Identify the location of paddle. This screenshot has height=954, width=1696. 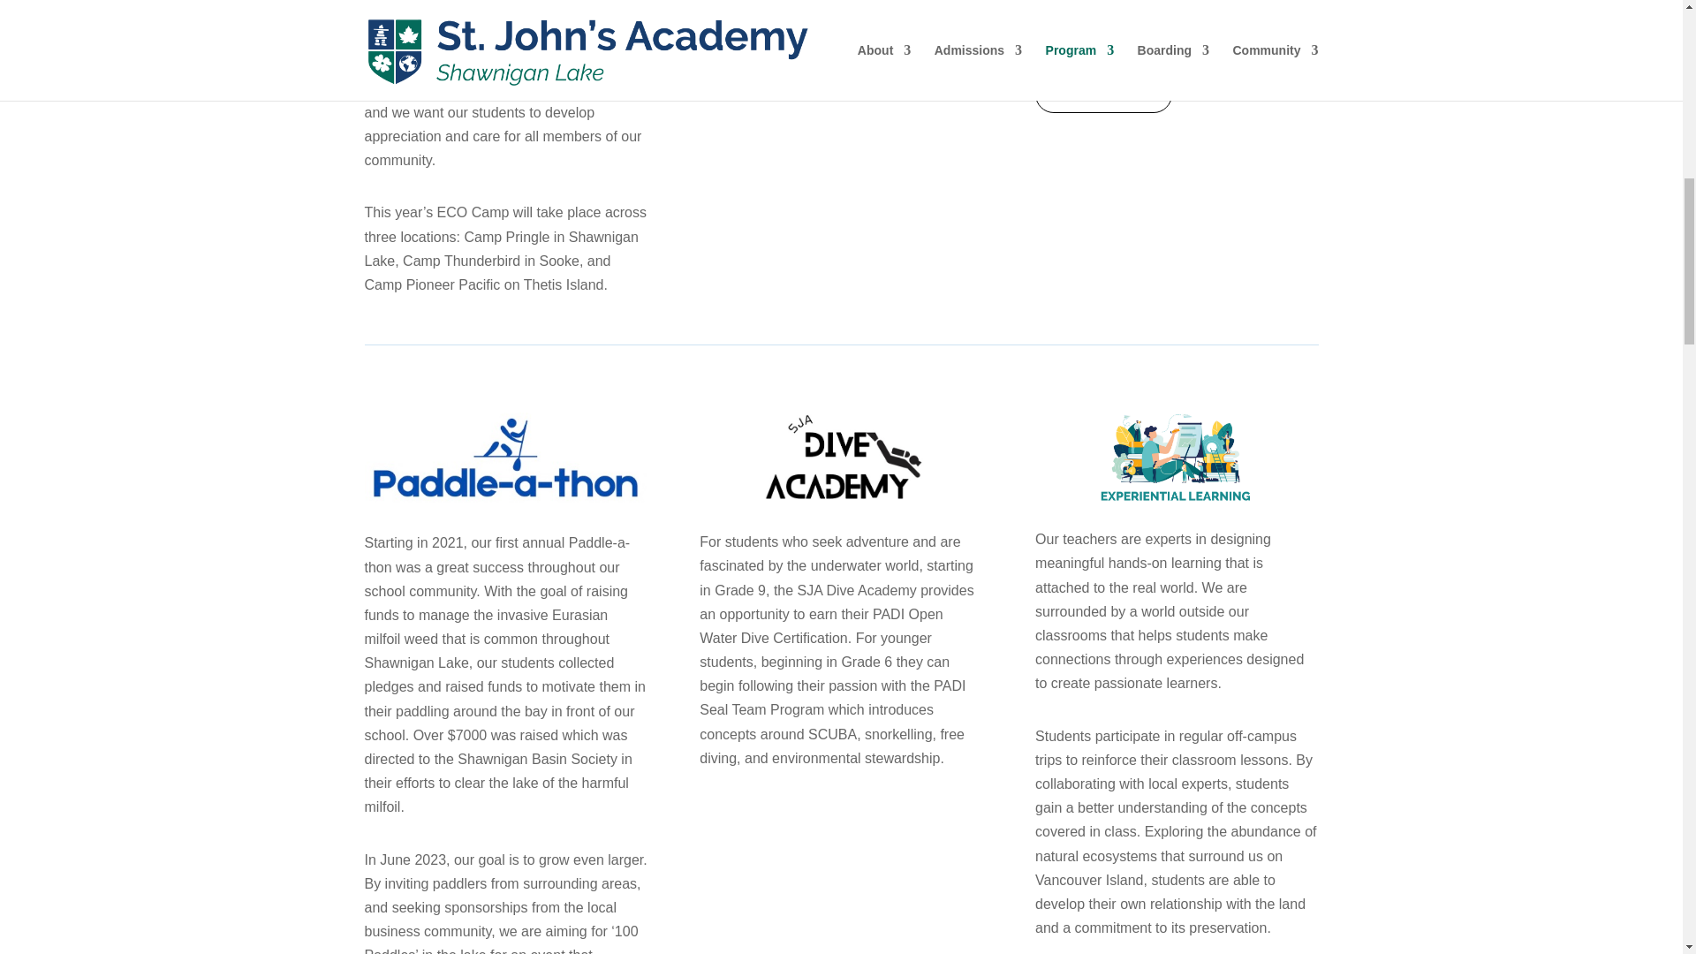
(505, 458).